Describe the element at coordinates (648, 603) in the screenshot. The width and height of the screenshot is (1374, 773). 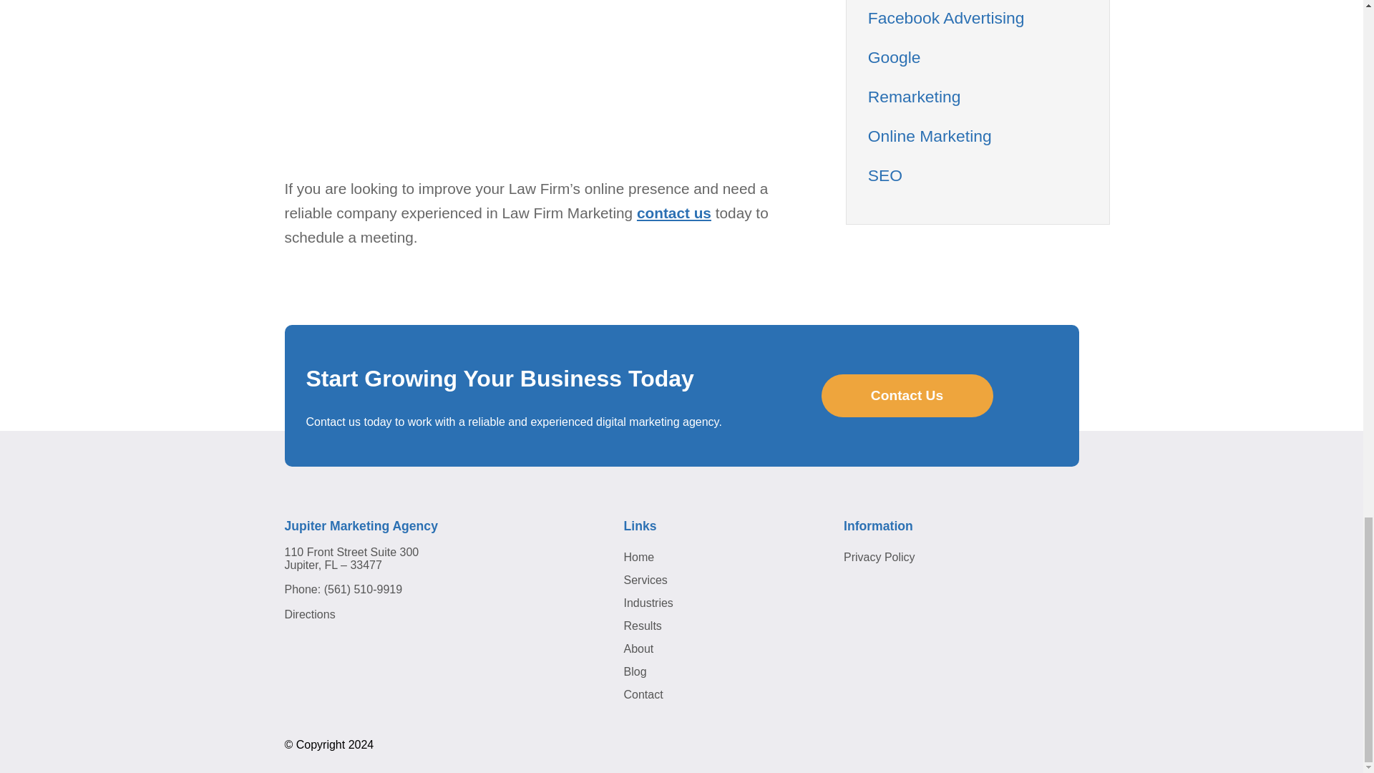
I see `Industries` at that location.